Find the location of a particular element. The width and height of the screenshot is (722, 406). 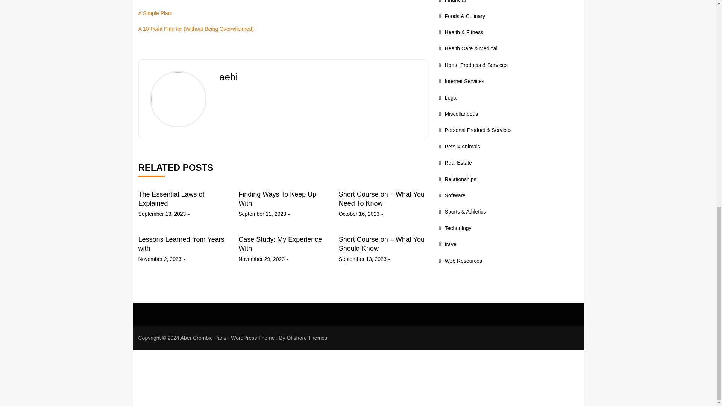

Lessons Learned from Years with is located at coordinates (181, 244).